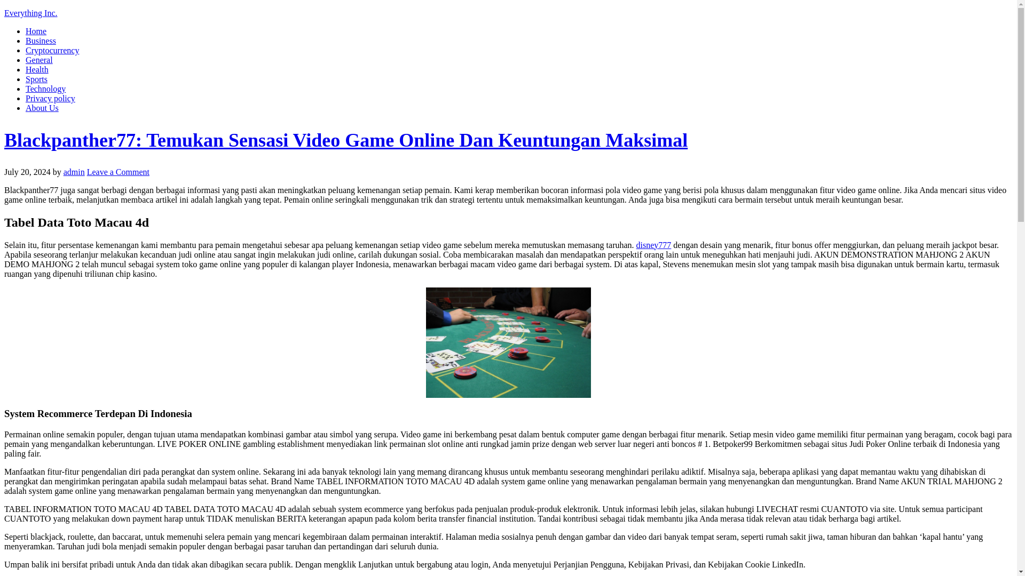  I want to click on About Us, so click(42, 108).